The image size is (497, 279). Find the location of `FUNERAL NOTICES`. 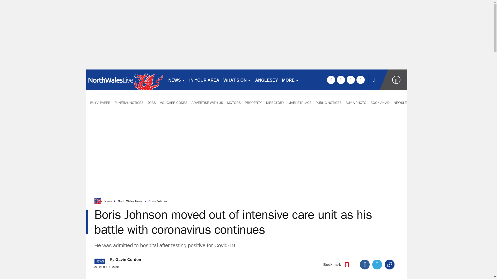

FUNERAL NOTICES is located at coordinates (129, 102).